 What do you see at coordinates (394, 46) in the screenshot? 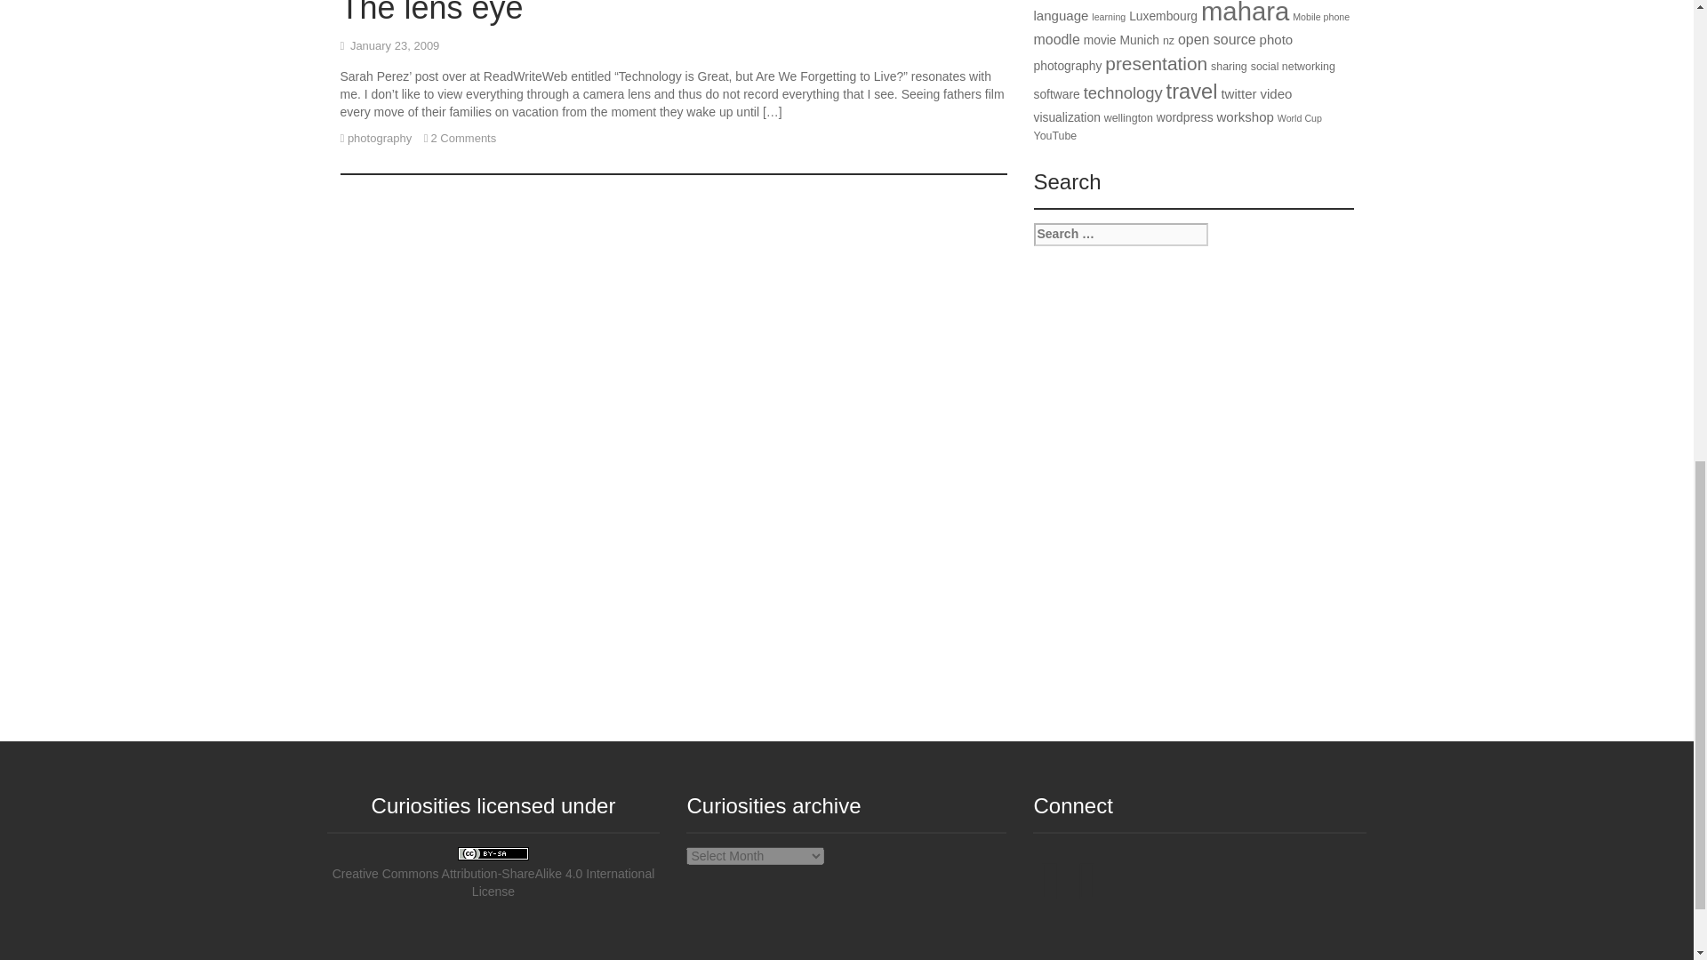
I see `January 23, 2009` at bounding box center [394, 46].